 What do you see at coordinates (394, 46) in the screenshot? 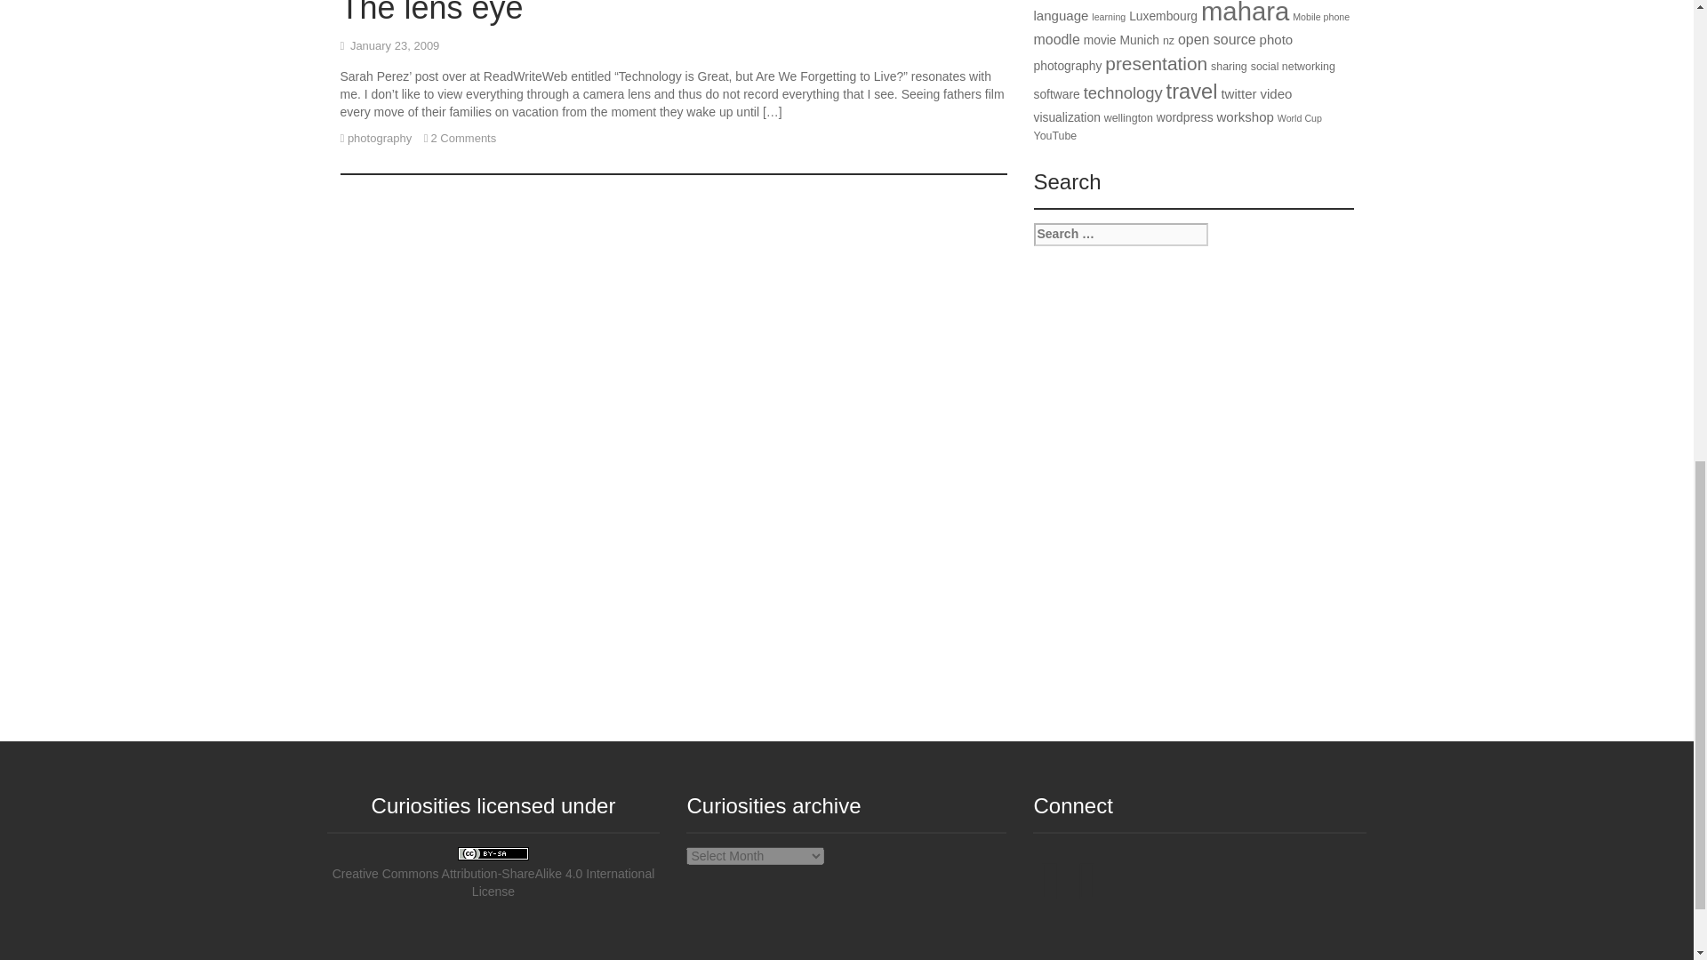
I see `January 23, 2009` at bounding box center [394, 46].